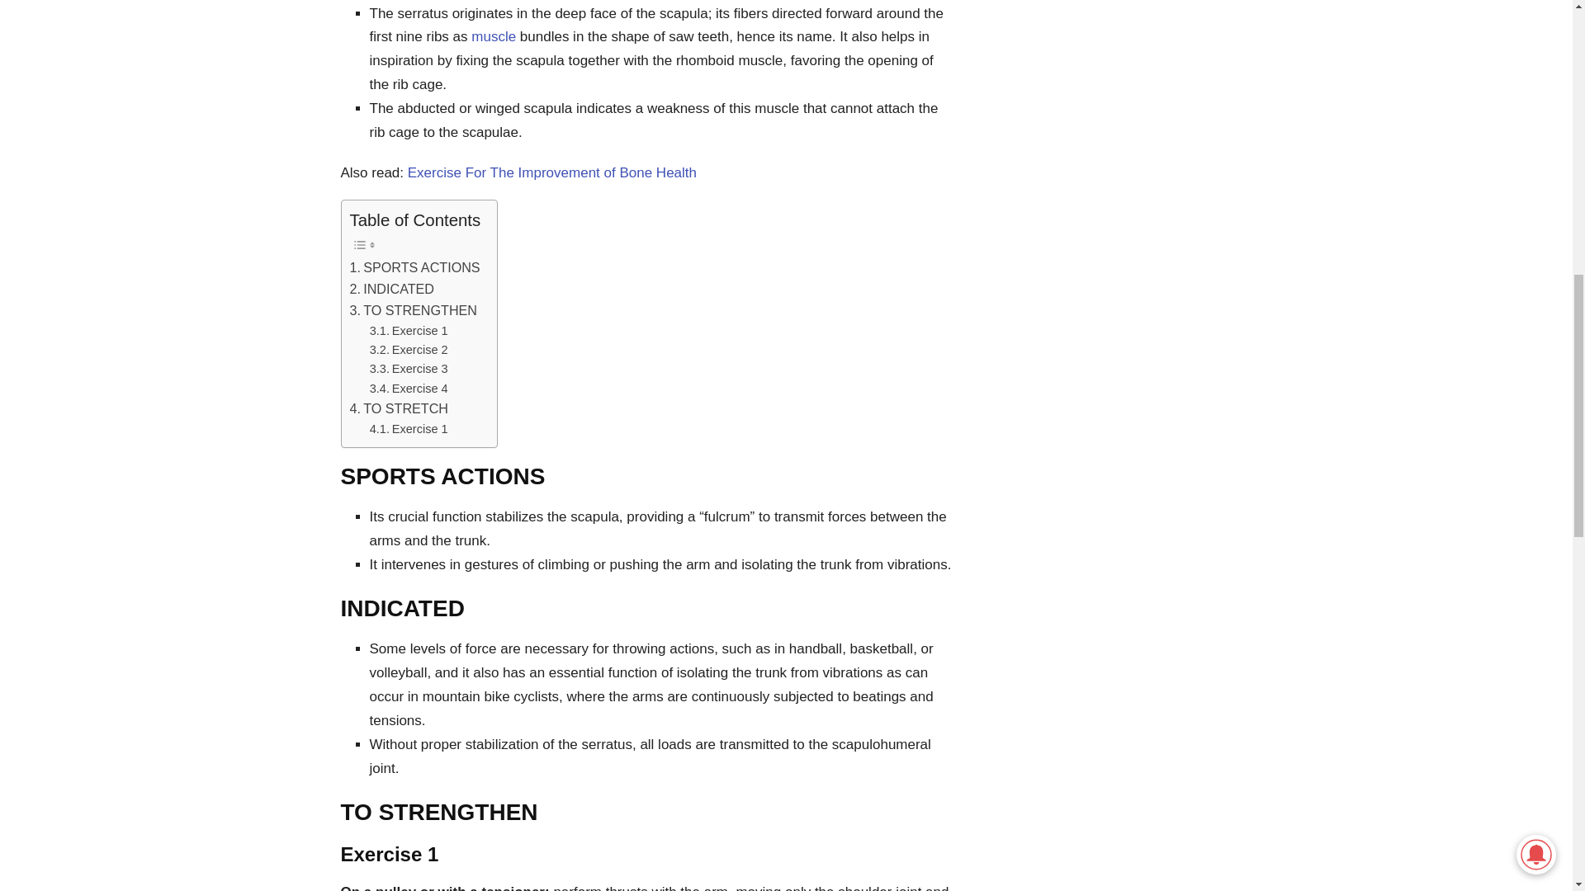 The height and width of the screenshot is (891, 1585). I want to click on TO STRETCH, so click(400, 408).